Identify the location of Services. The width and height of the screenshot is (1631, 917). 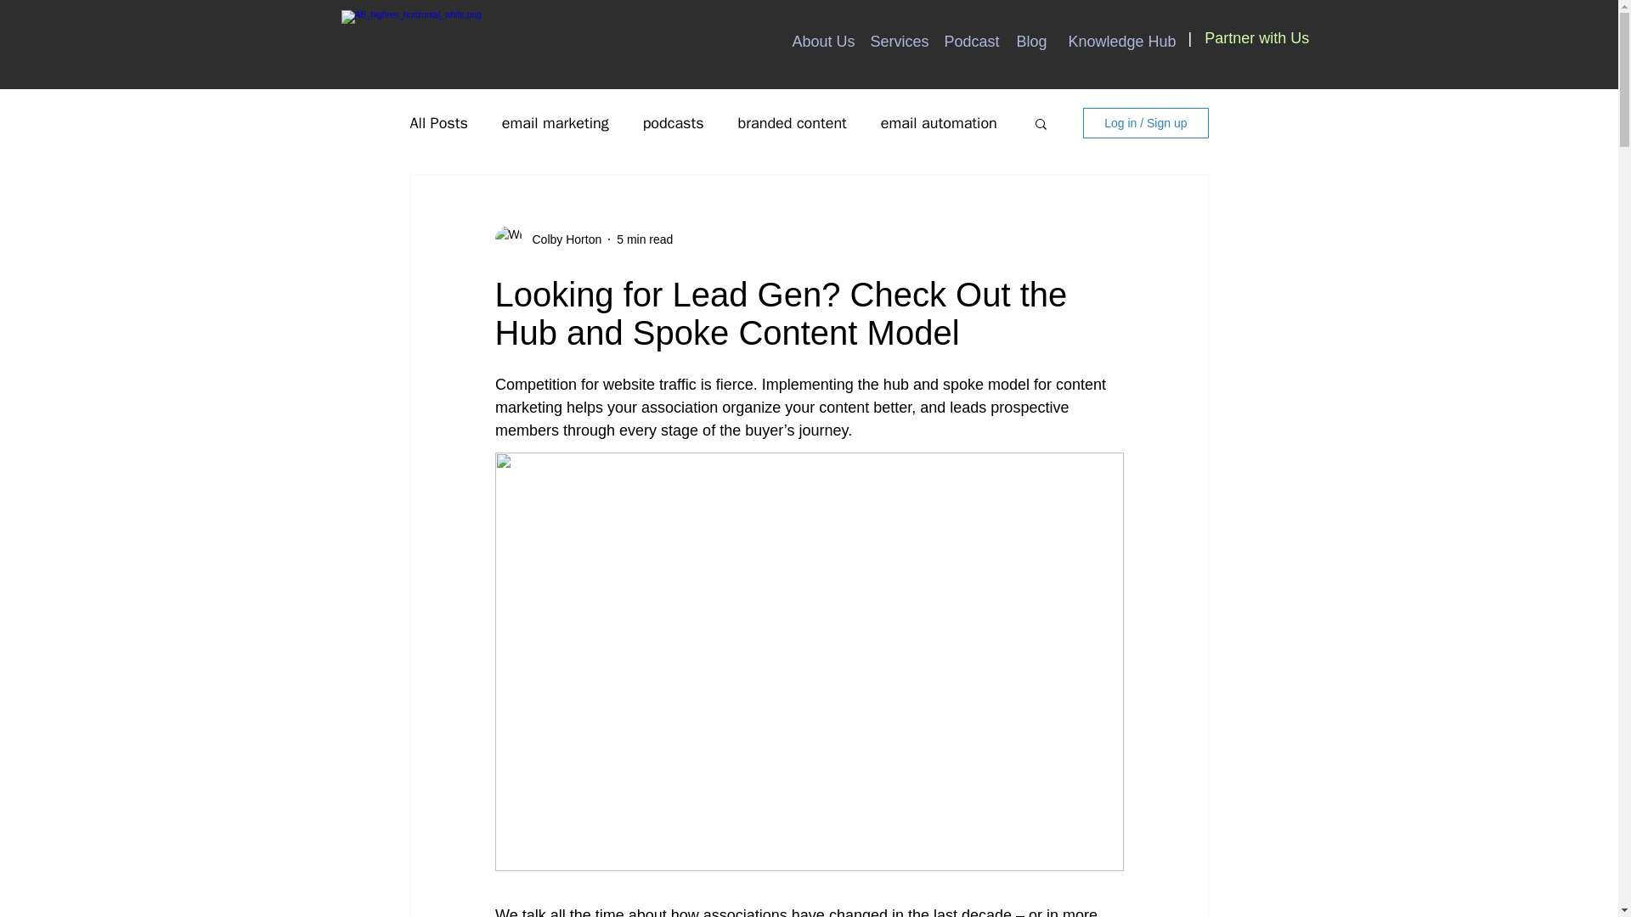
(894, 39).